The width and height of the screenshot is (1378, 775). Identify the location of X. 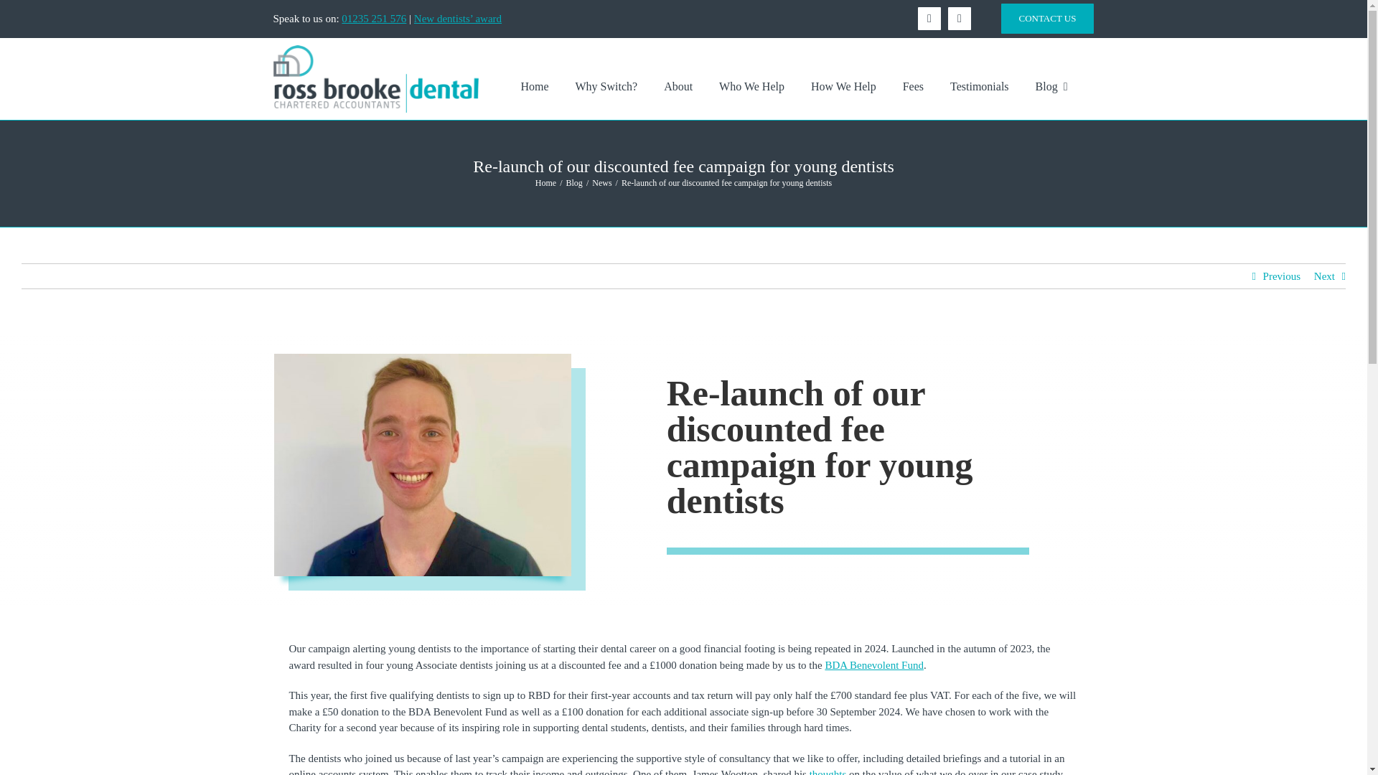
(929, 19).